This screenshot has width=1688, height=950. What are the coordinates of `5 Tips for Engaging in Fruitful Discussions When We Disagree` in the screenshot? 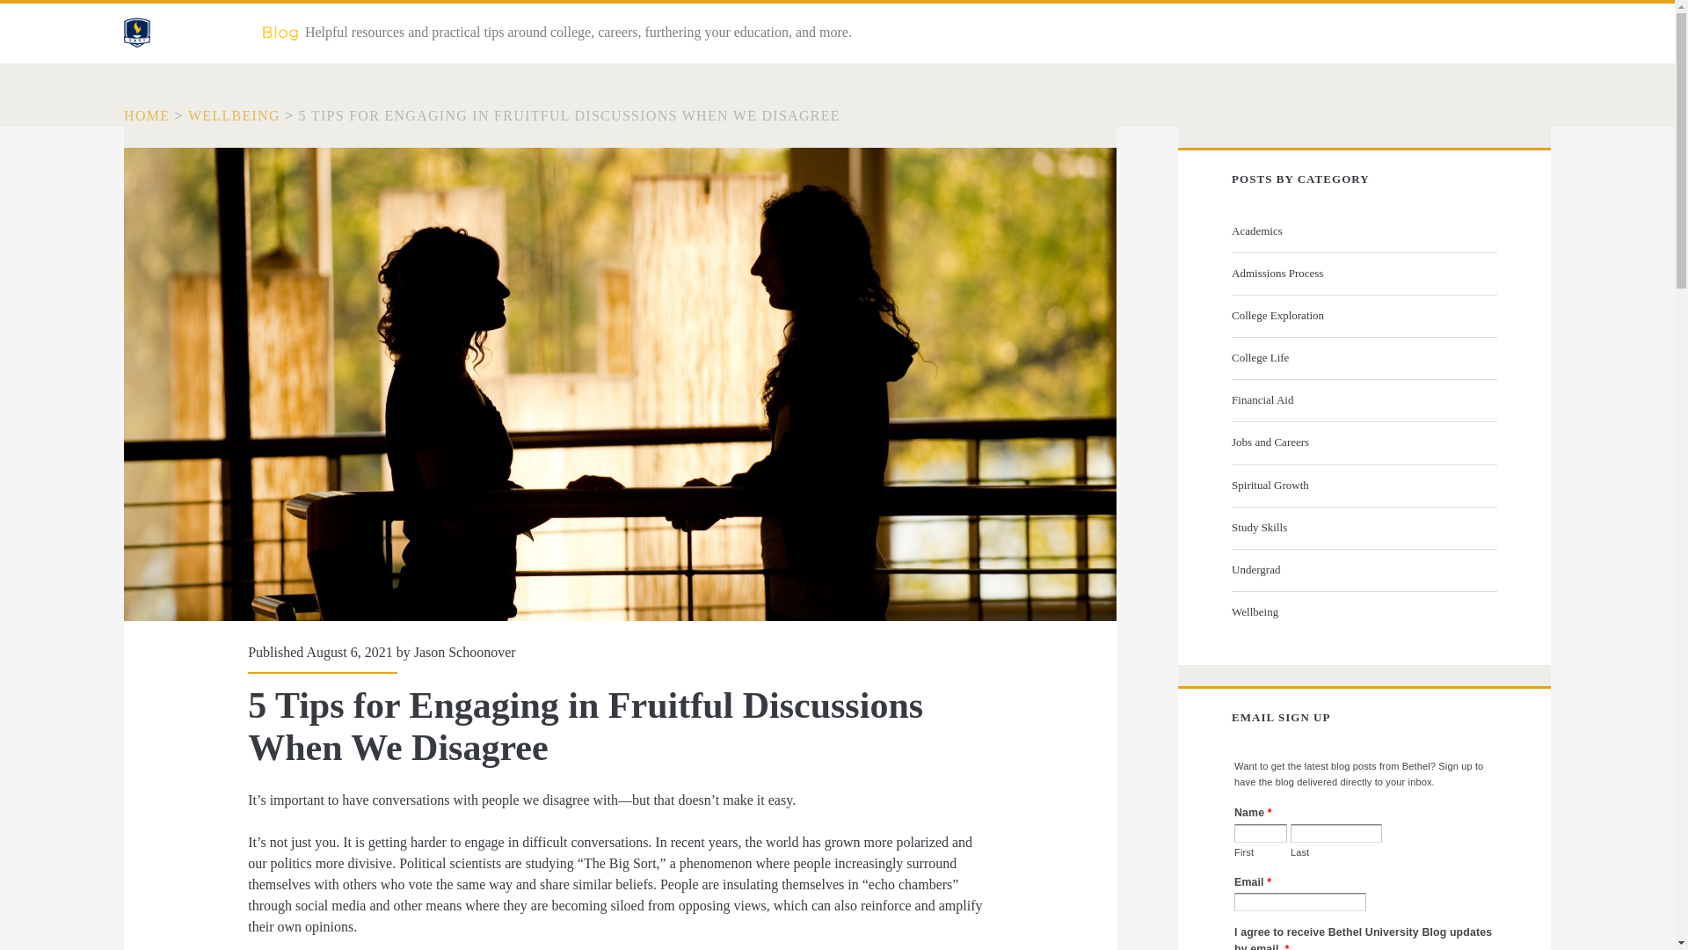 It's located at (570, 116).